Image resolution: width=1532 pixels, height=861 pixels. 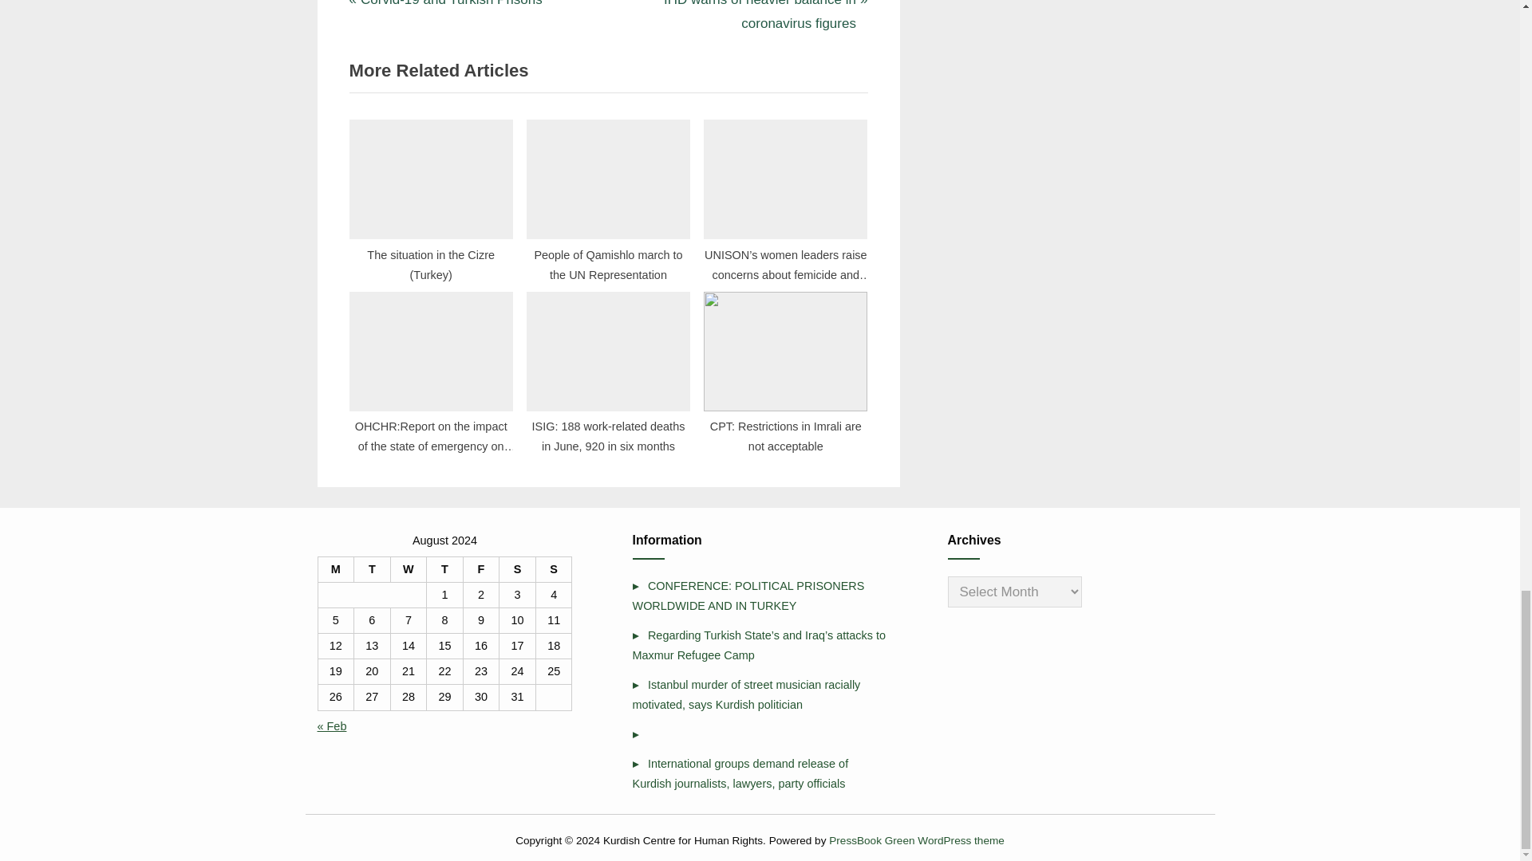 What do you see at coordinates (553, 569) in the screenshot?
I see `Sunday` at bounding box center [553, 569].